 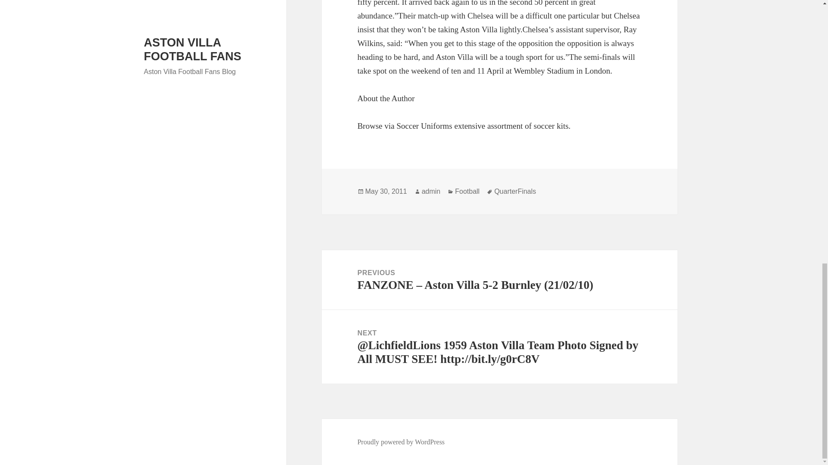 What do you see at coordinates (431, 191) in the screenshot?
I see `admin` at bounding box center [431, 191].